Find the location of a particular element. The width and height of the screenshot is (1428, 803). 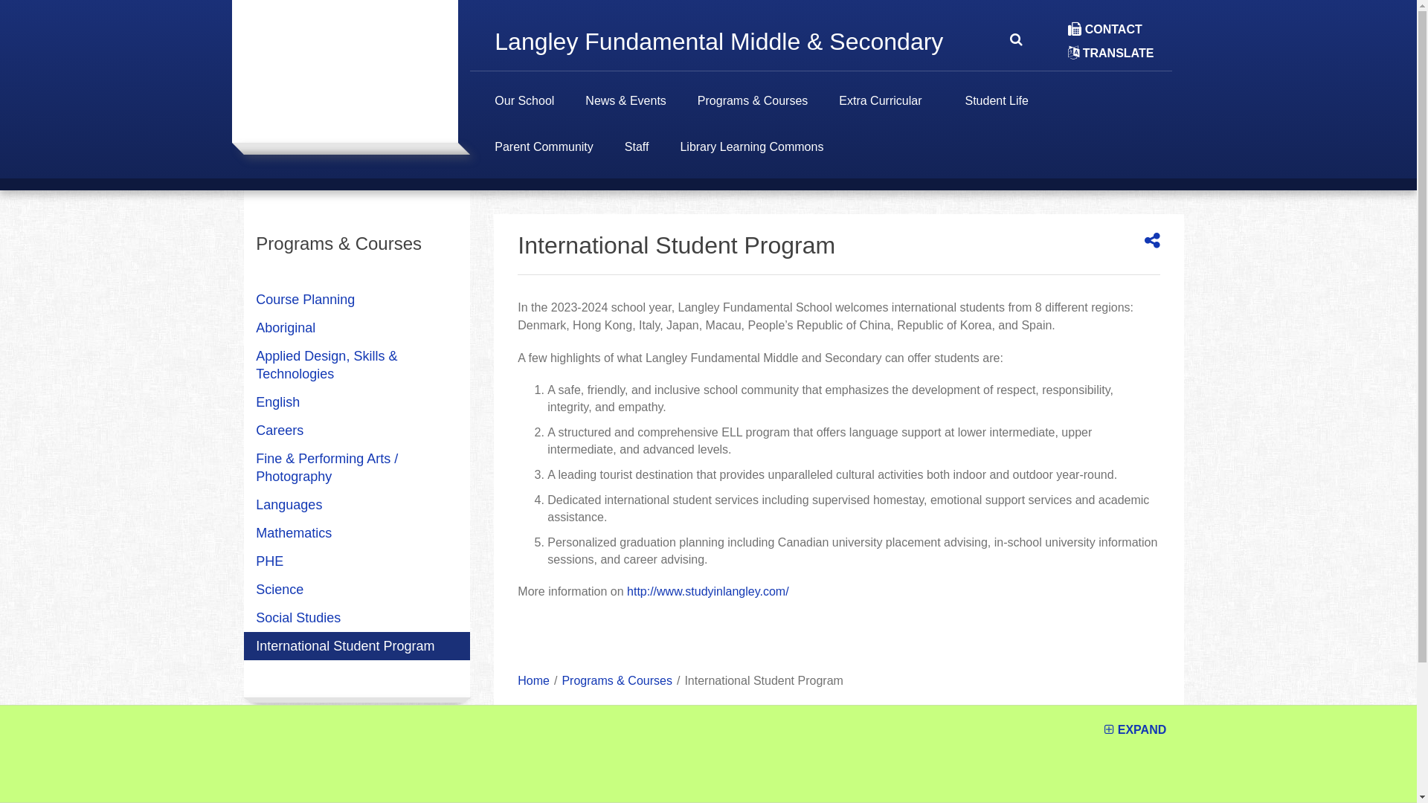

PHE is located at coordinates (357, 561).